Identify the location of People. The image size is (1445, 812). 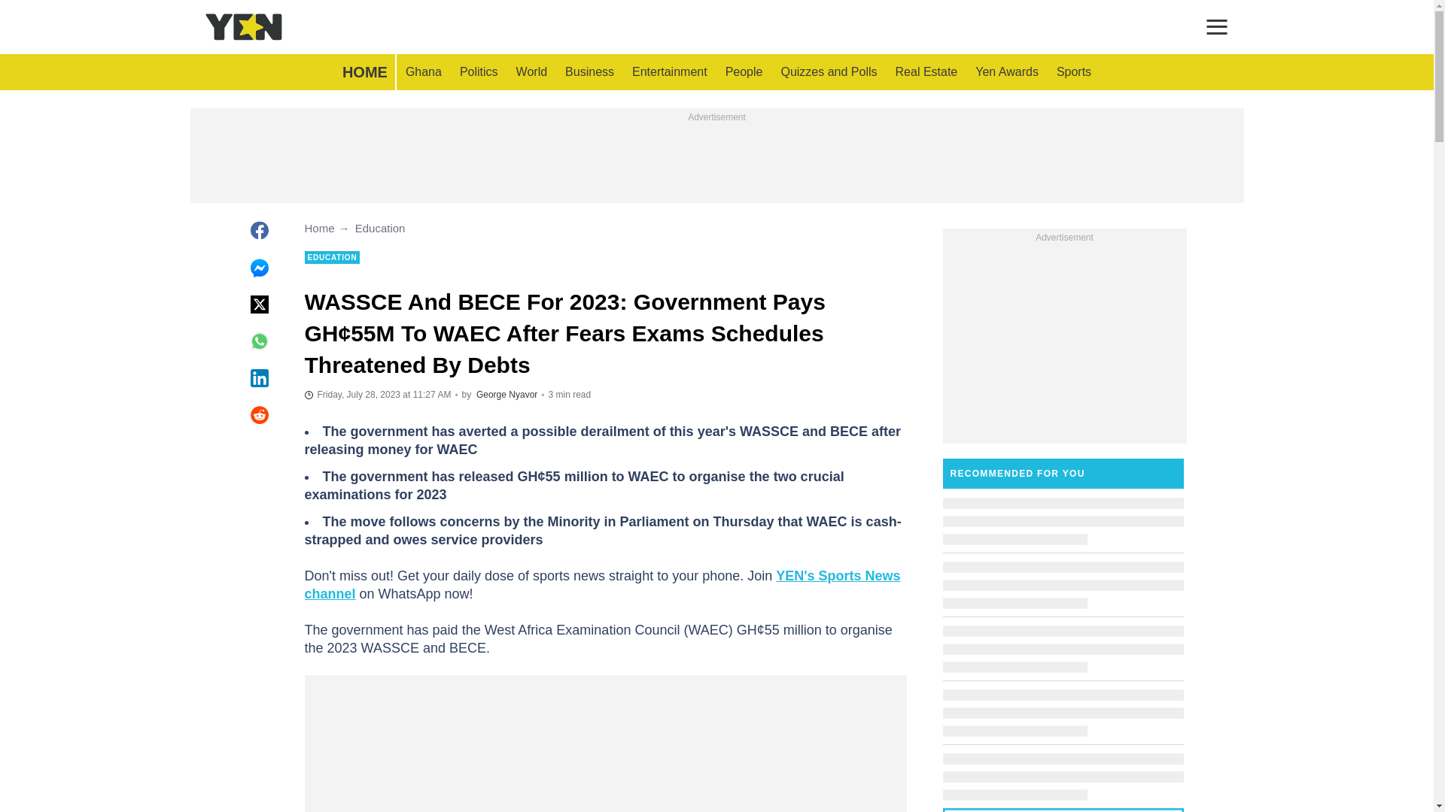
(744, 72).